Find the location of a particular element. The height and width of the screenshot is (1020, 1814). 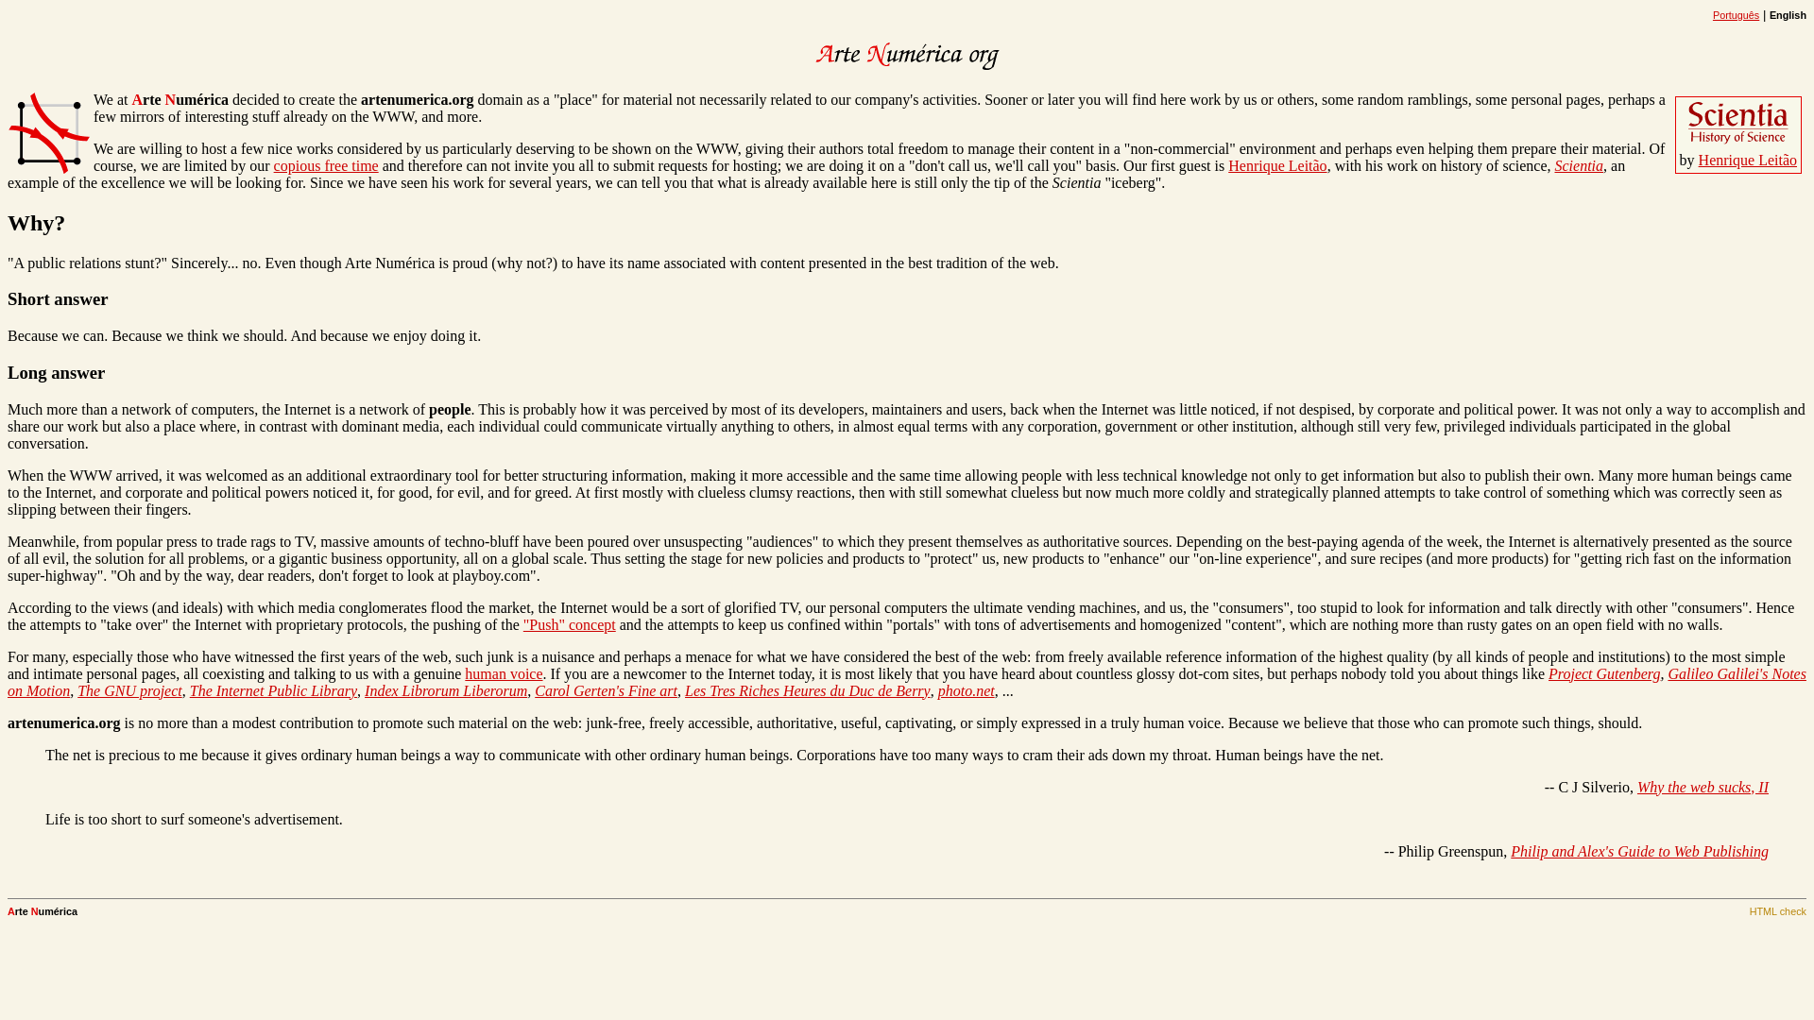

Les Tres Riches Heures du Duc de Berry is located at coordinates (807, 689).